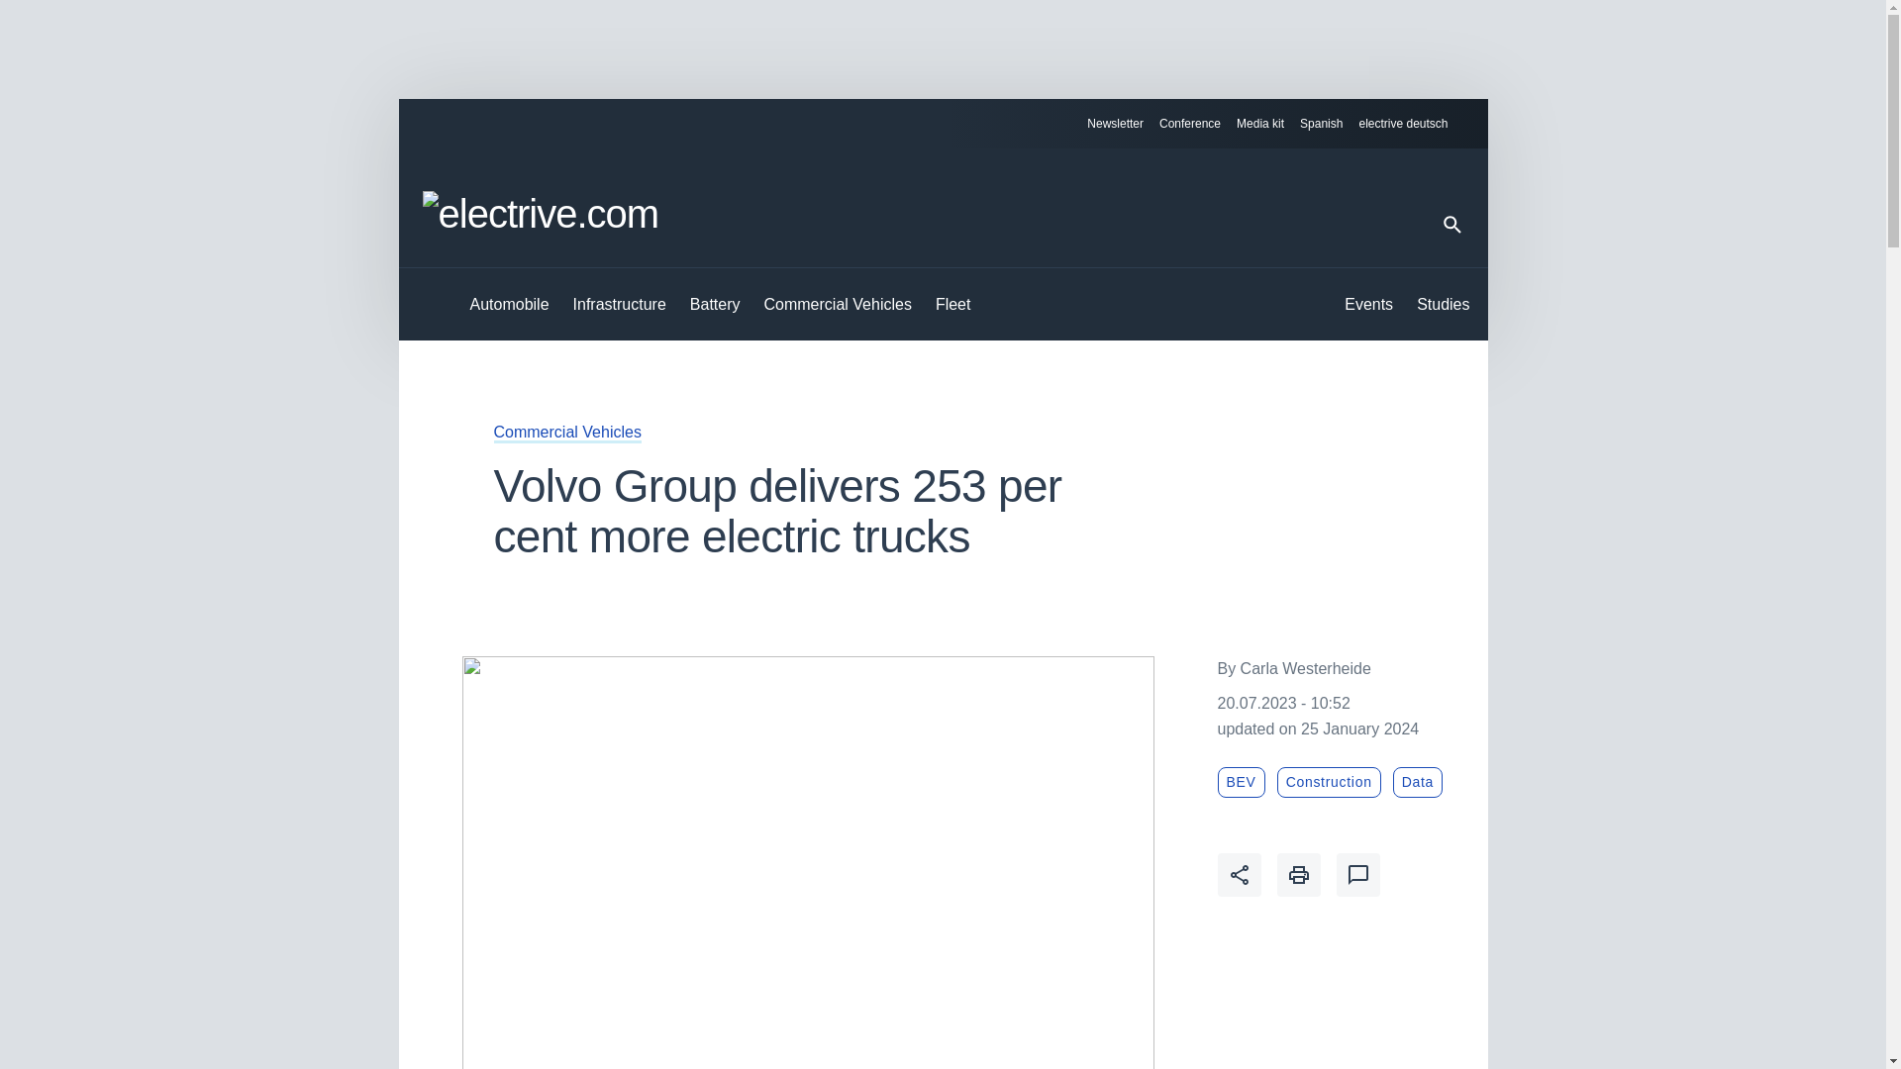 The width and height of the screenshot is (1901, 1069). What do you see at coordinates (1443, 305) in the screenshot?
I see `Studies` at bounding box center [1443, 305].